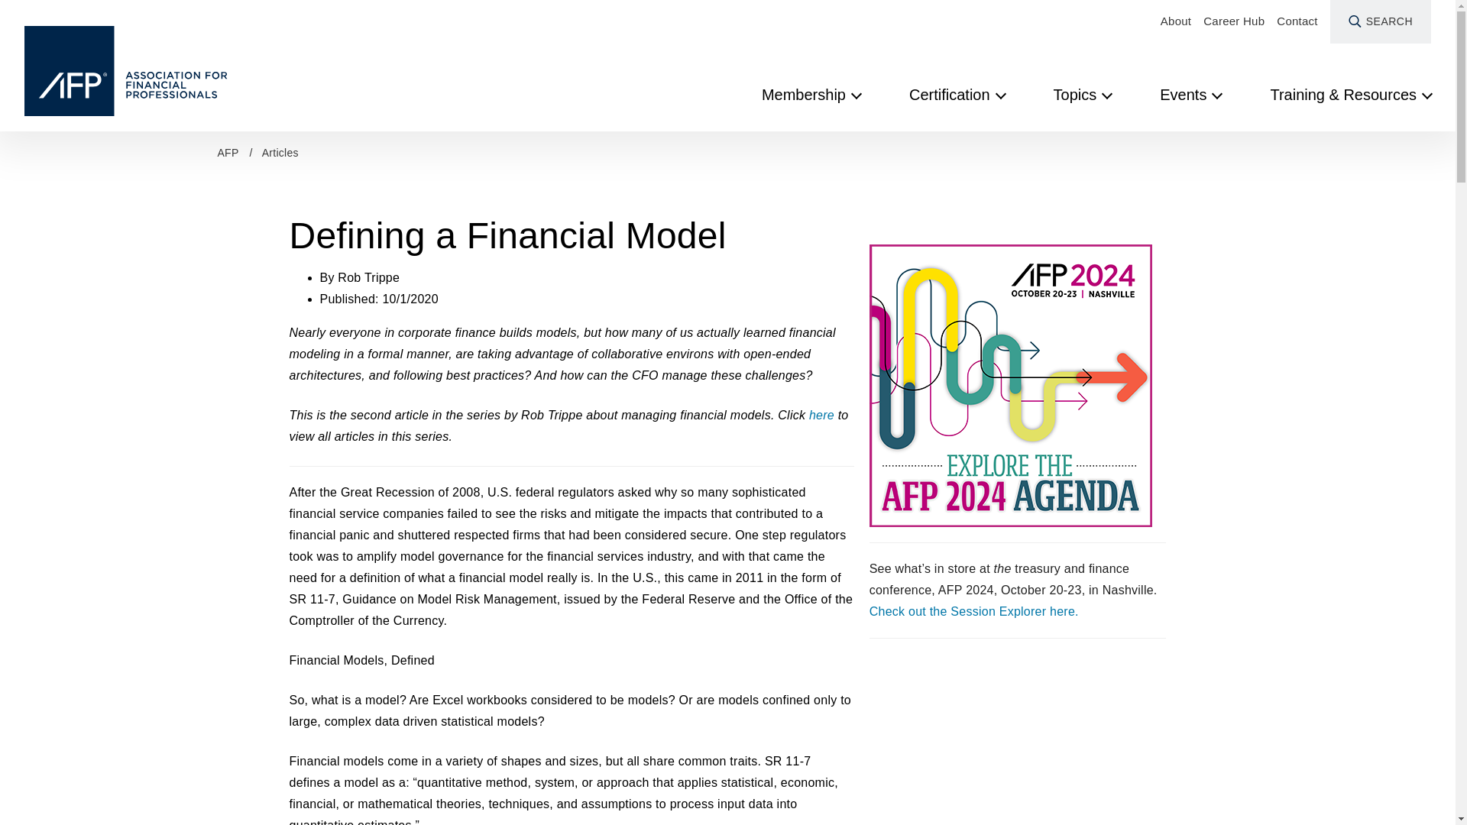 This screenshot has width=1467, height=825. Describe the element at coordinates (1175, 21) in the screenshot. I see `About` at that location.